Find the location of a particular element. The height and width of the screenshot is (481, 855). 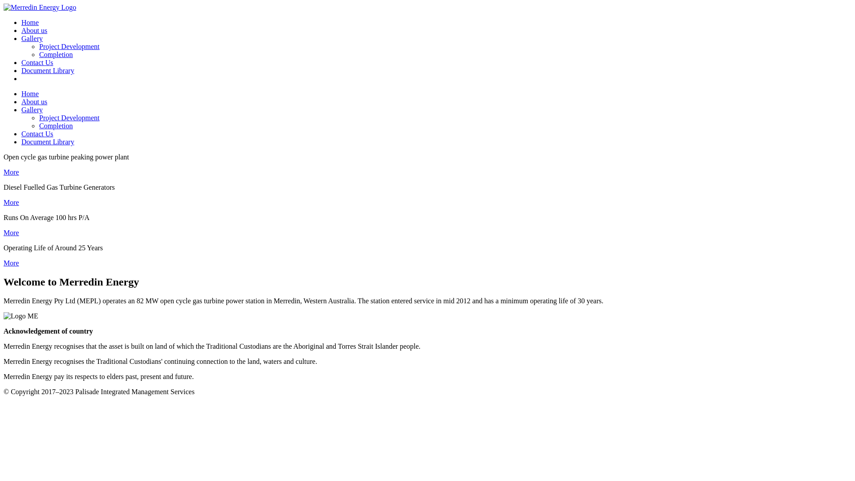

Gallery is located at coordinates (32, 38).